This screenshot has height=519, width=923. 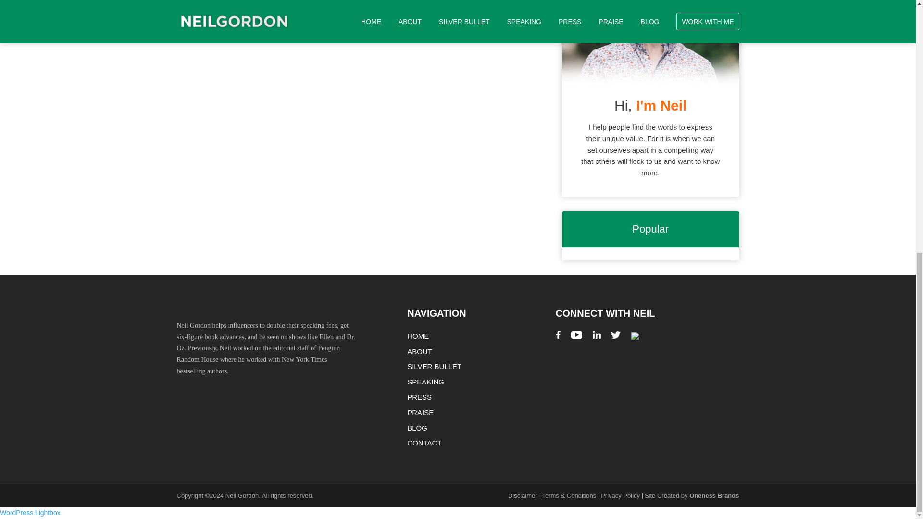 What do you see at coordinates (419, 397) in the screenshot?
I see `PRESS` at bounding box center [419, 397].